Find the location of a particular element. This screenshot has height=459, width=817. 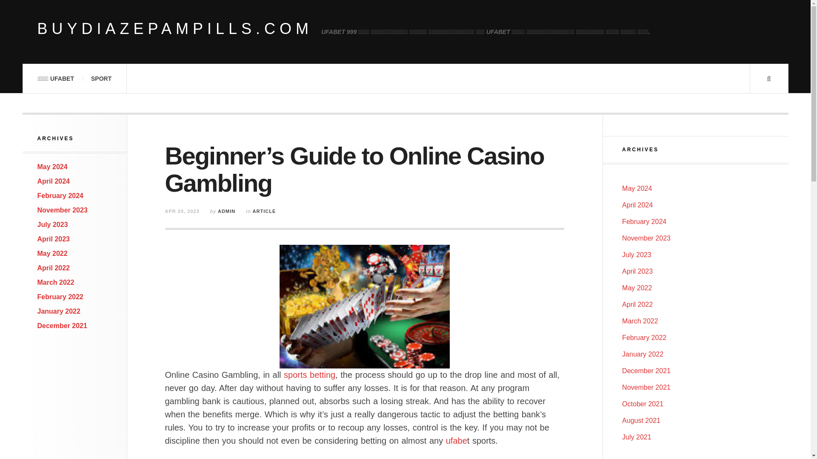

ARTICLE is located at coordinates (264, 211).